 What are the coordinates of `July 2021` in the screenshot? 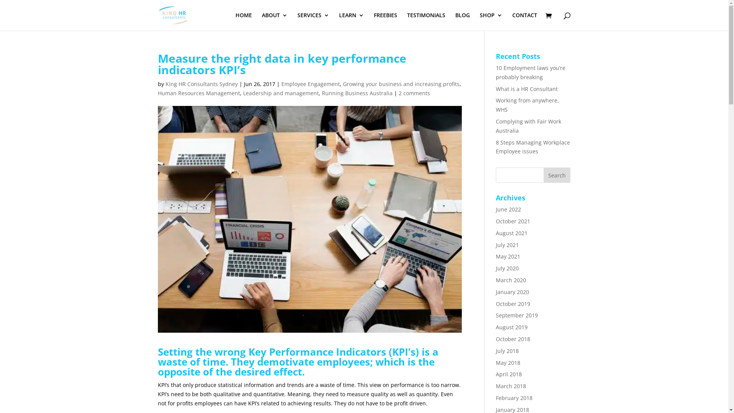 It's located at (507, 245).